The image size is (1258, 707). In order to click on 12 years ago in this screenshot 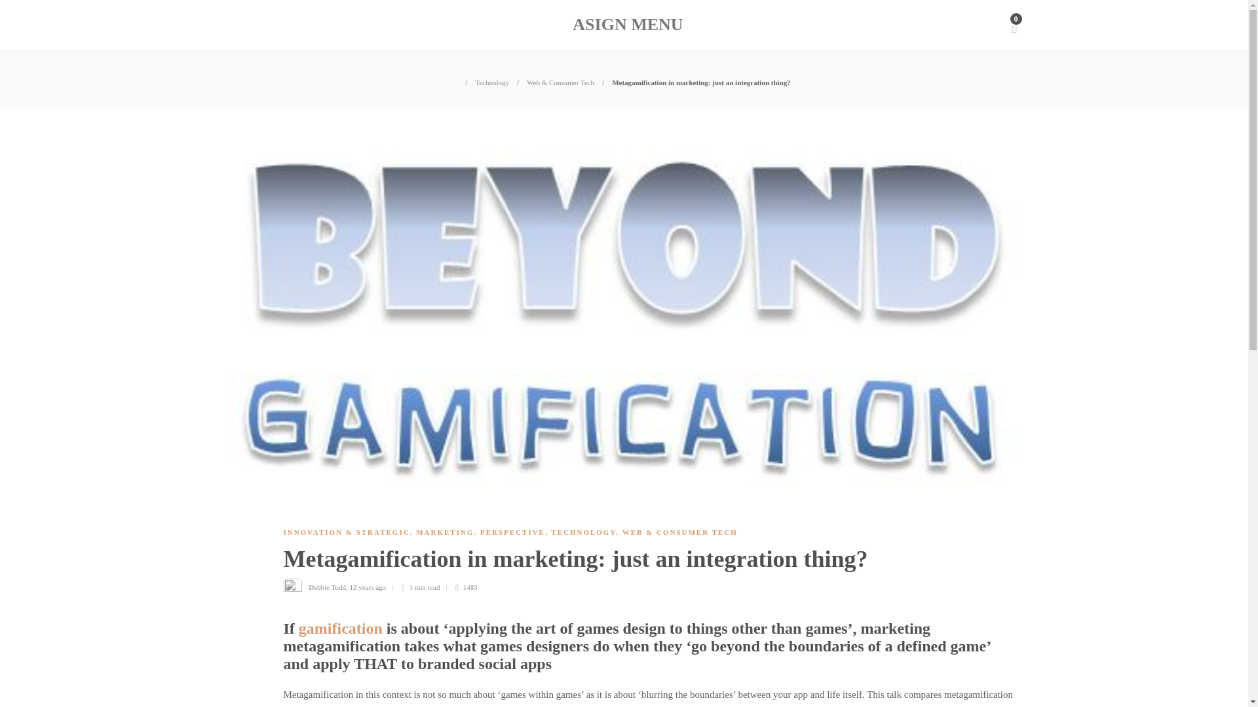, I will do `click(368, 587)`.